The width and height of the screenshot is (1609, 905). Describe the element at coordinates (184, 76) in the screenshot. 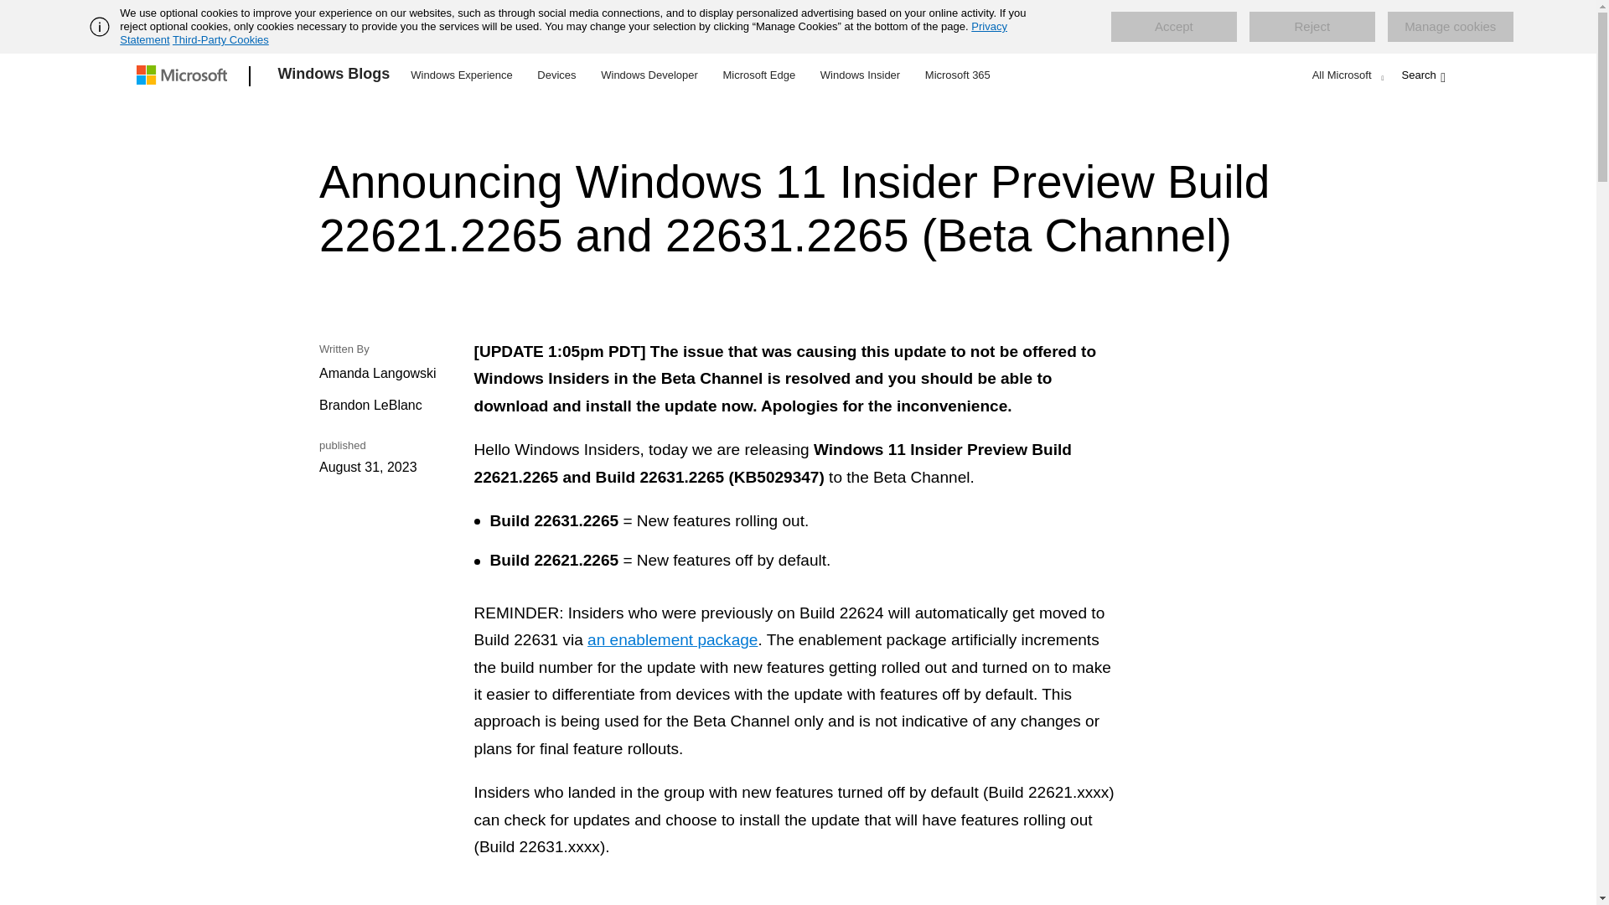

I see `Microsoft` at that location.